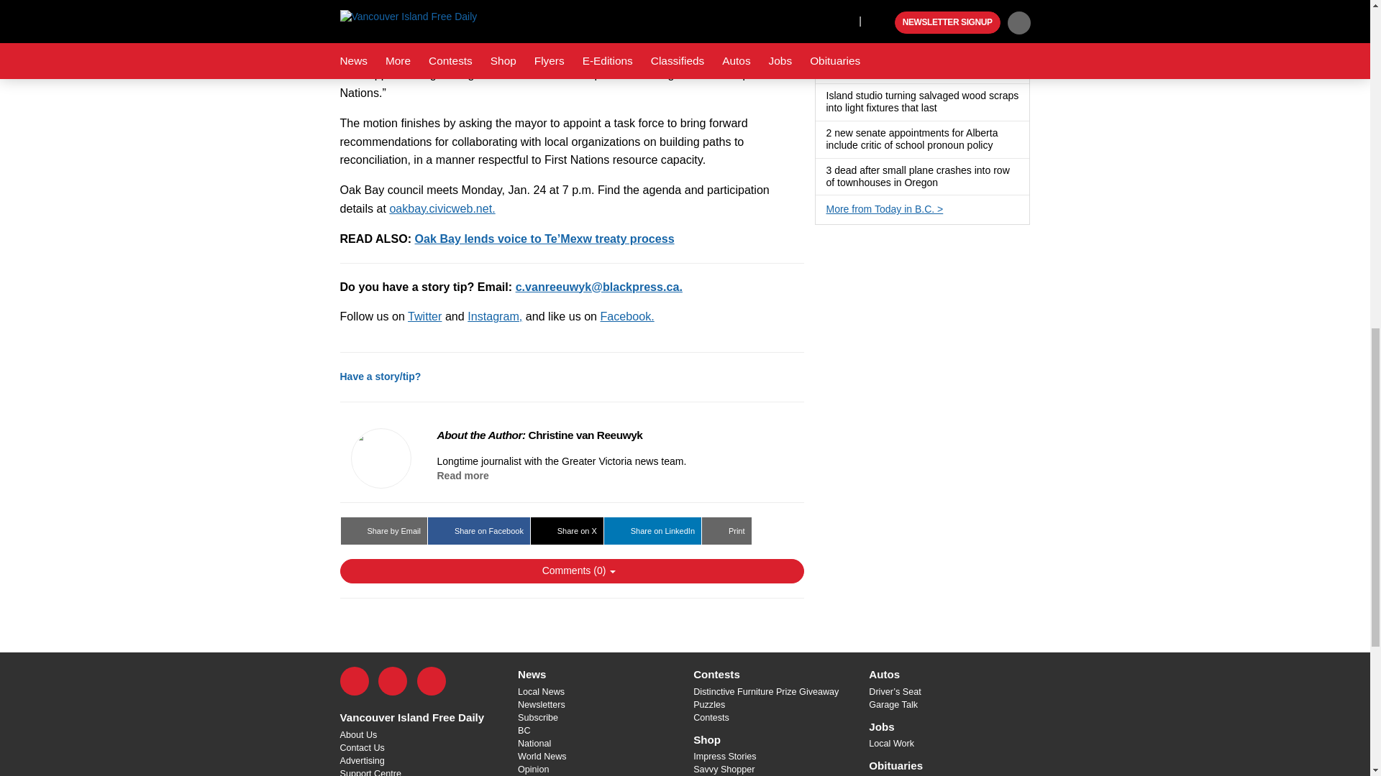  I want to click on X, so click(393, 680).